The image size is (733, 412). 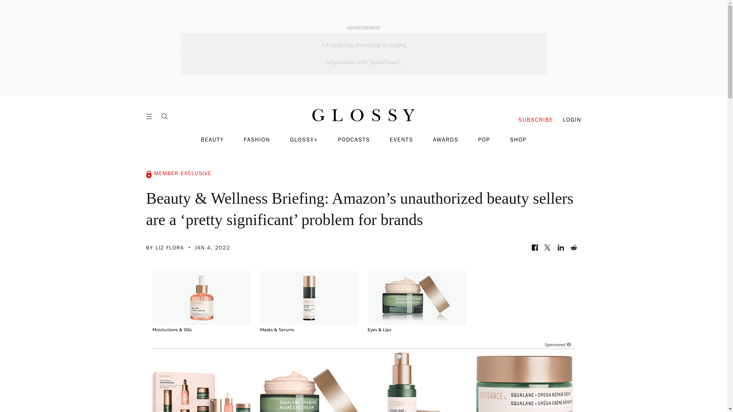 What do you see at coordinates (212, 140) in the screenshot?
I see `BEAUTY` at bounding box center [212, 140].